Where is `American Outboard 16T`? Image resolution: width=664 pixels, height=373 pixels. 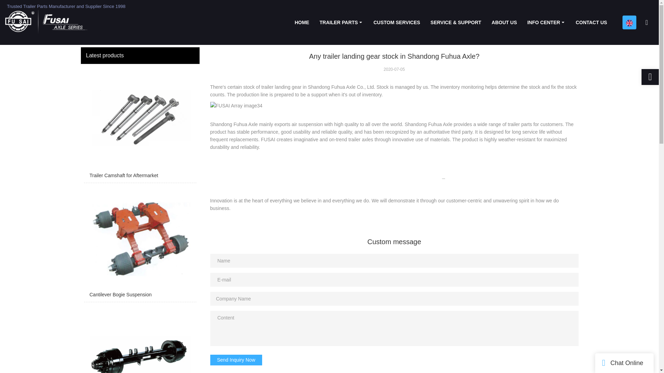 American Outboard 16T is located at coordinates (140, 339).